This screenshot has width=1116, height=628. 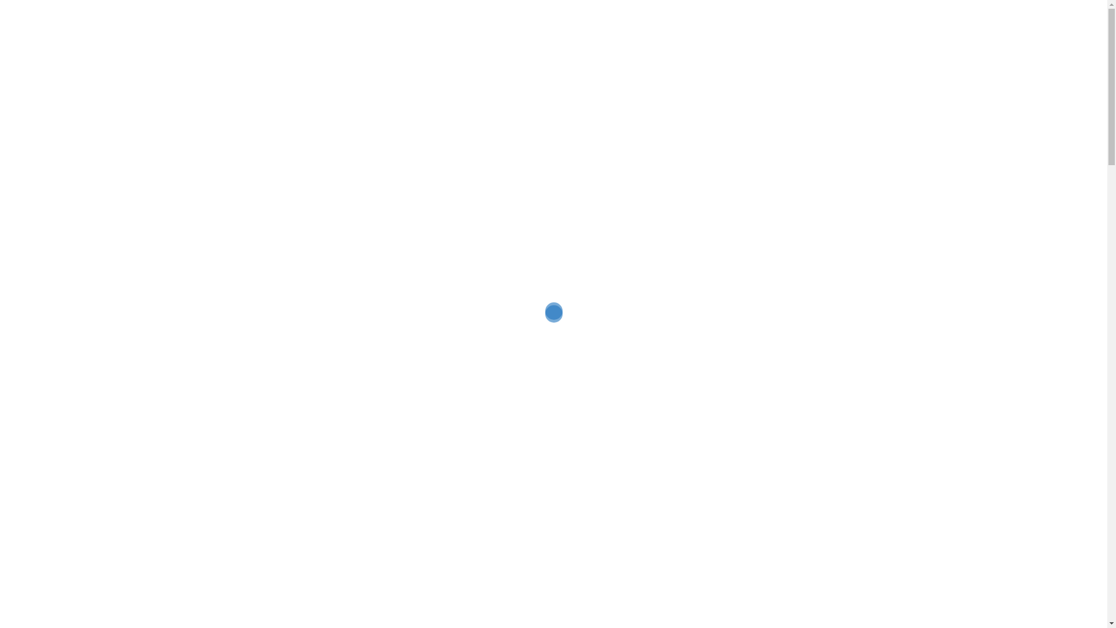 I want to click on Skip to content, so click(x=0, y=0).